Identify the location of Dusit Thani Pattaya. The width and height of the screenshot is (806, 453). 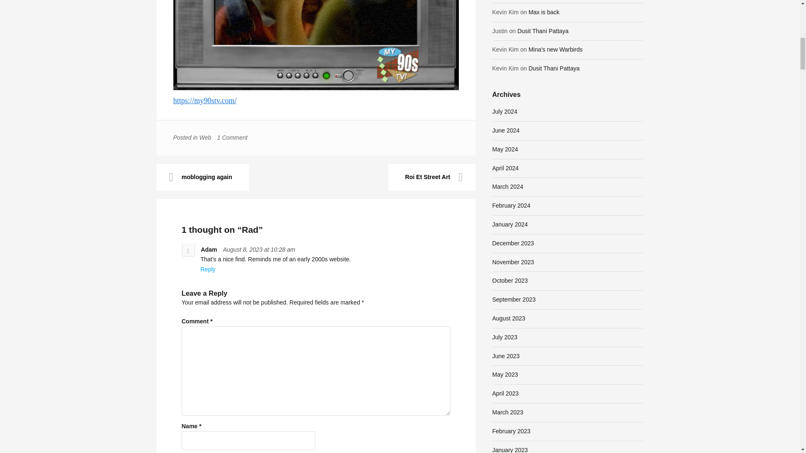
(542, 31).